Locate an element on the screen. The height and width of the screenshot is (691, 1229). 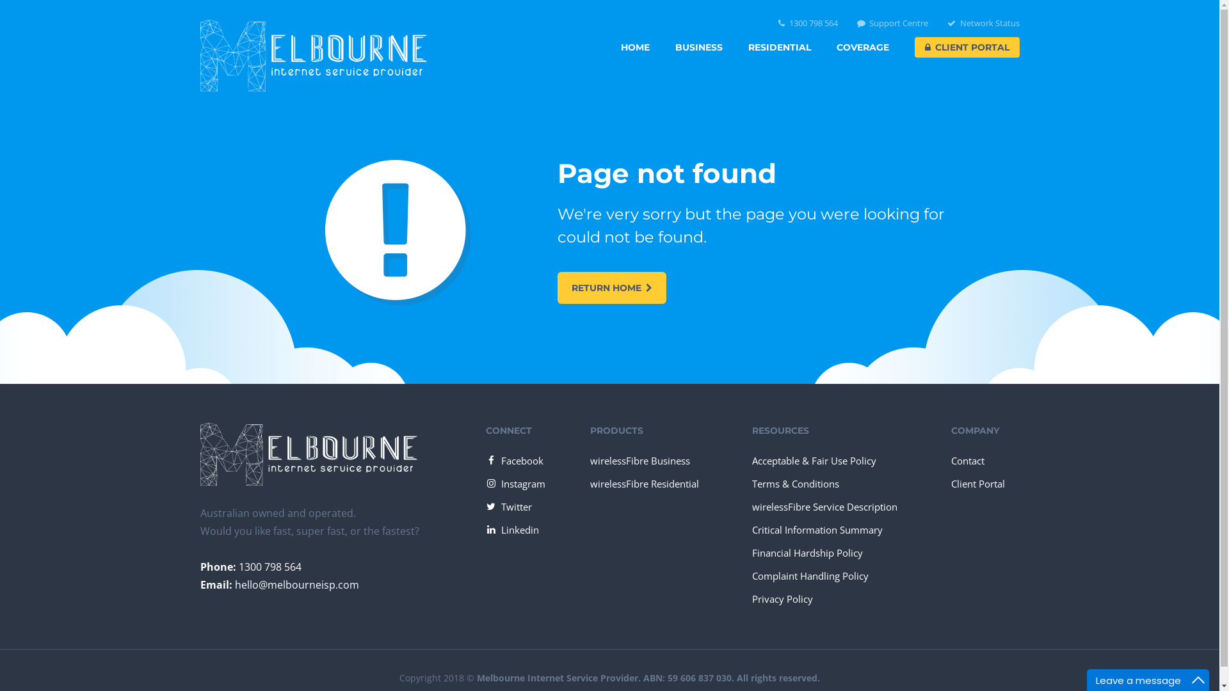
Facebook is located at coordinates (515, 461).